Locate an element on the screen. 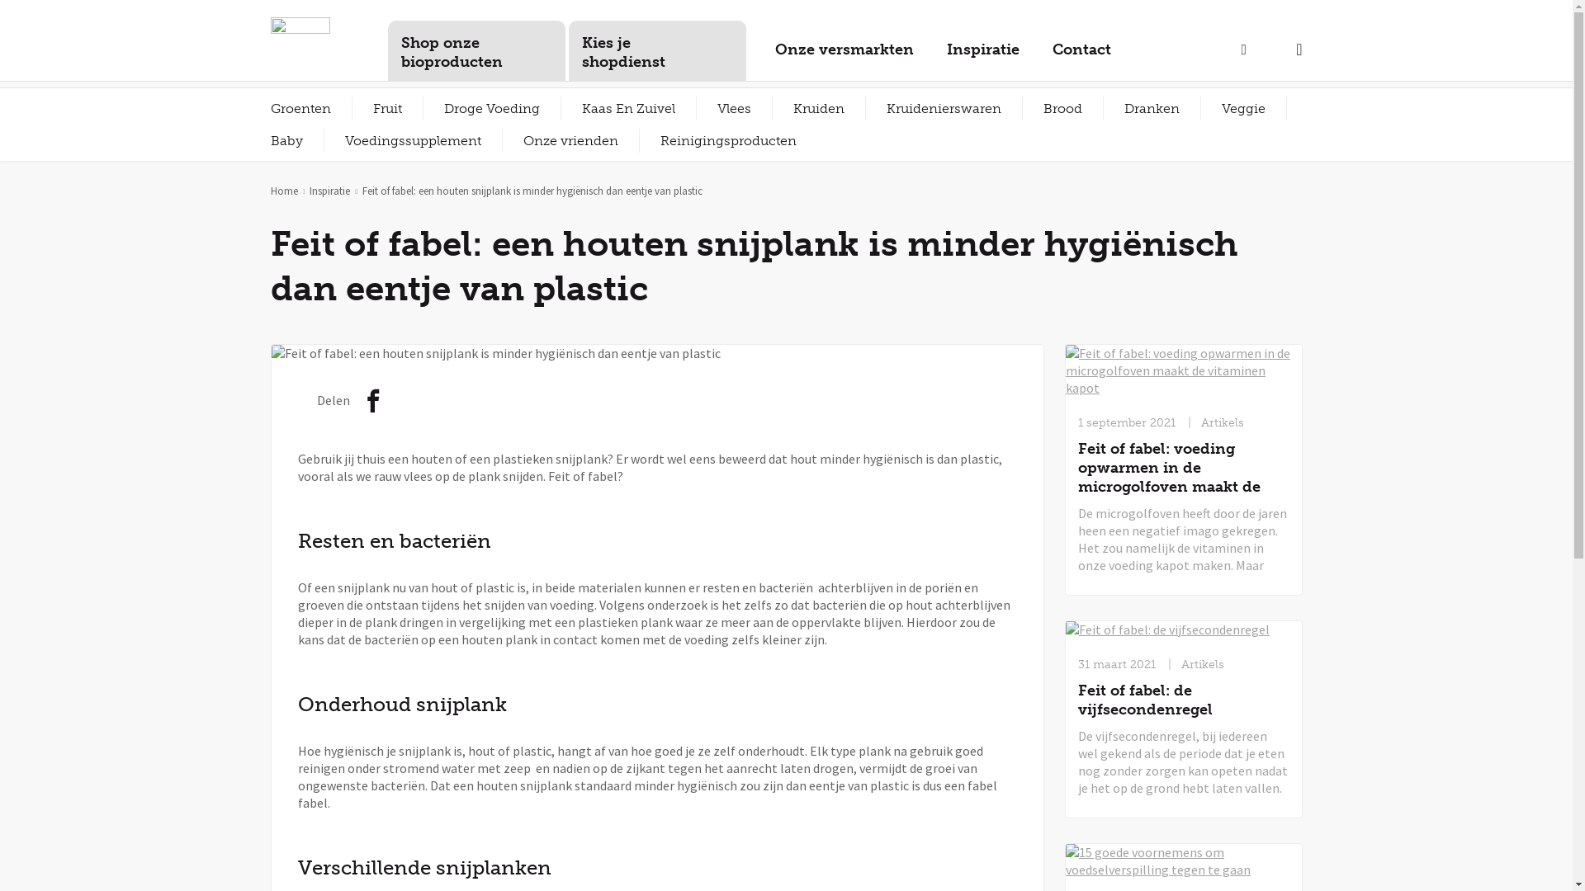 Image resolution: width=1585 pixels, height=891 pixels. Brood is located at coordinates (1062, 109).